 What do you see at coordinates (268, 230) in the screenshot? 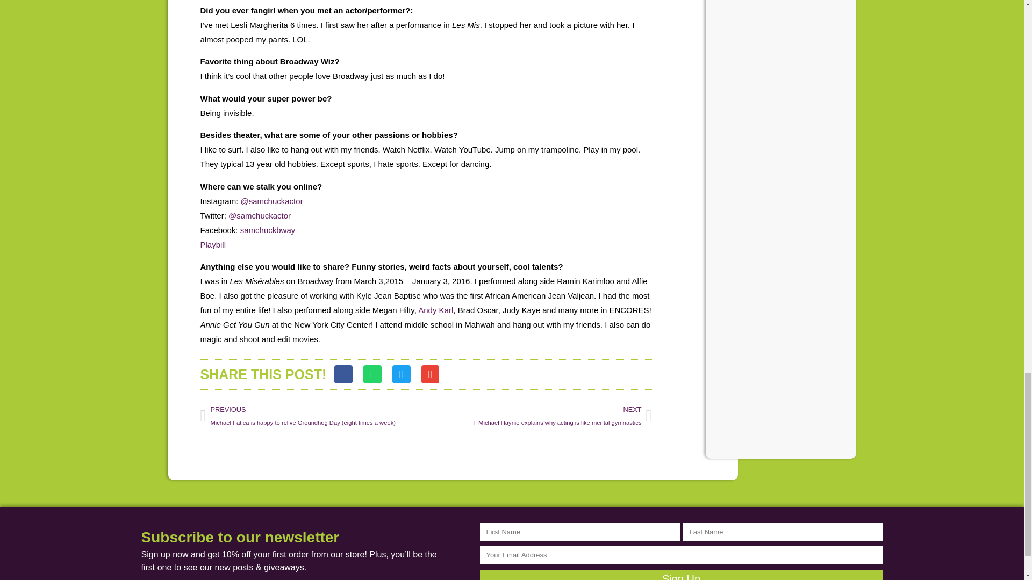
I see `samchuckbway` at bounding box center [268, 230].